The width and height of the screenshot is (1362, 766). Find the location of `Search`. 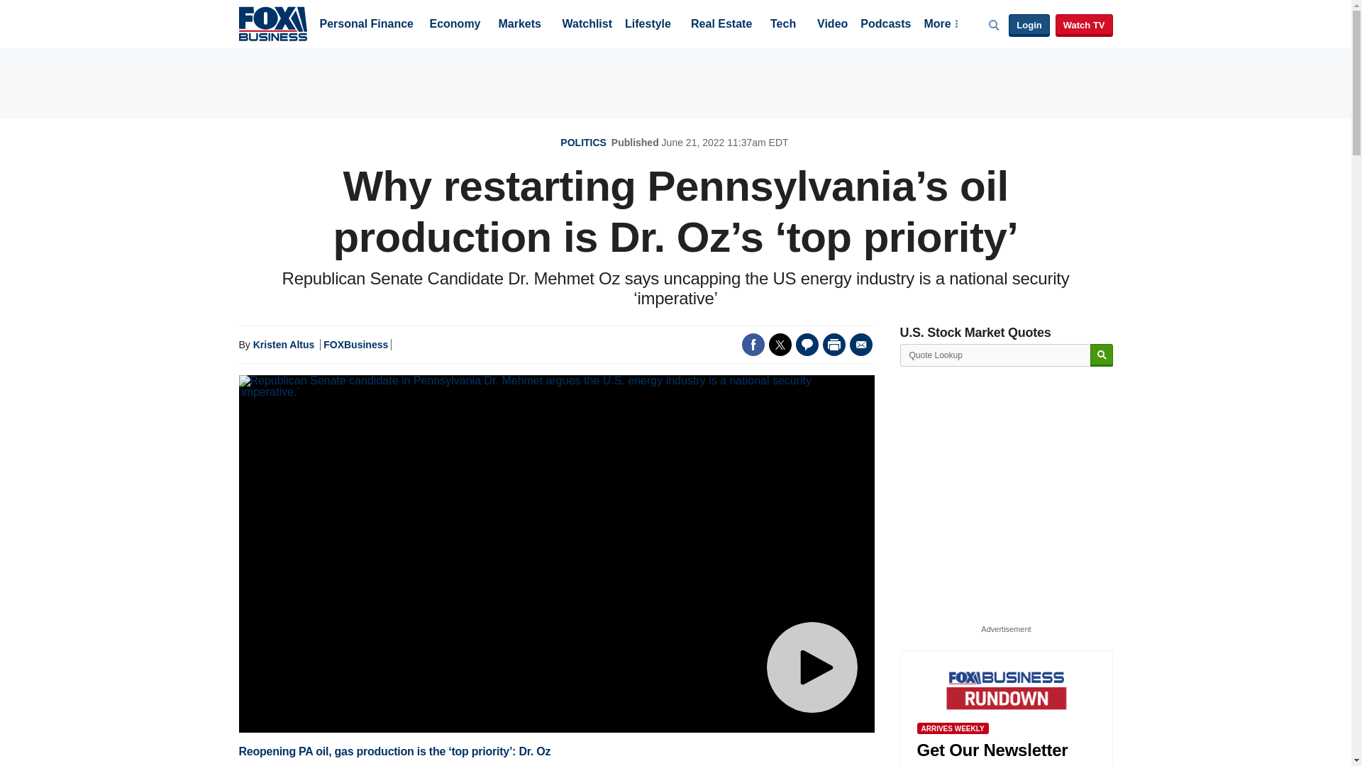

Search is located at coordinates (1101, 355).